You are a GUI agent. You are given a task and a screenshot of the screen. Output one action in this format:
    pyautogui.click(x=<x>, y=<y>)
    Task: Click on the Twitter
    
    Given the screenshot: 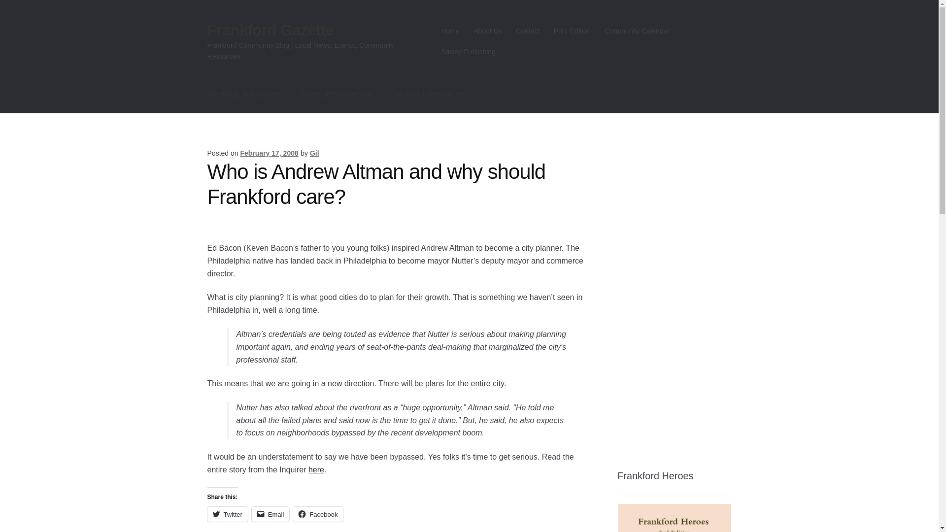 What is the action you would take?
    pyautogui.click(x=228, y=514)
    